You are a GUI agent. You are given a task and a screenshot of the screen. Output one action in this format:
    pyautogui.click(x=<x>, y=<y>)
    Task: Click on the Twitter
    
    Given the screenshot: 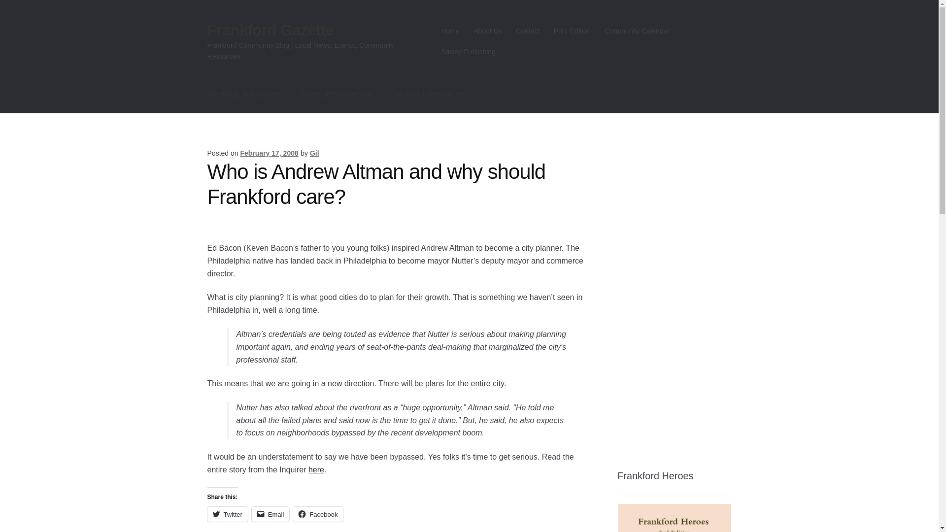 What is the action you would take?
    pyautogui.click(x=228, y=514)
    